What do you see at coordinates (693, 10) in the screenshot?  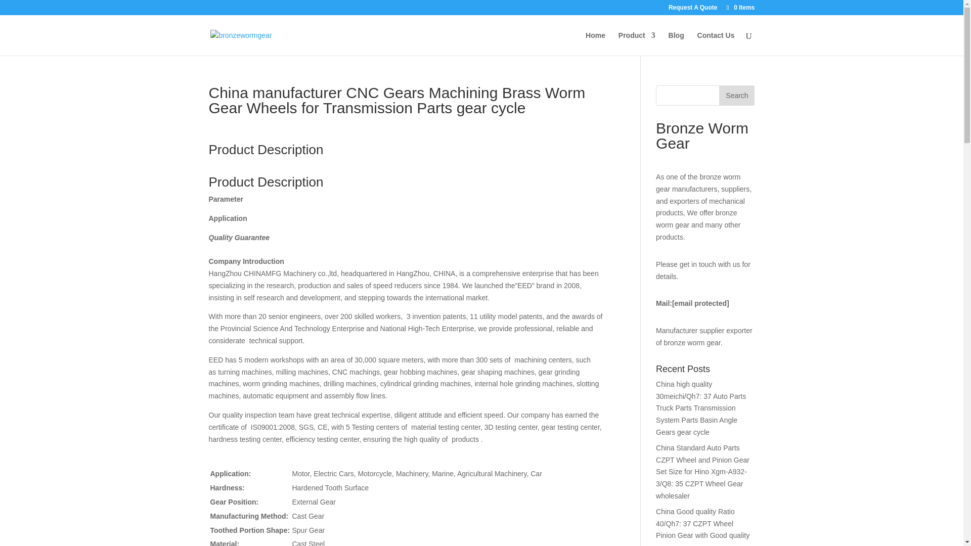 I see `Request A Quote` at bounding box center [693, 10].